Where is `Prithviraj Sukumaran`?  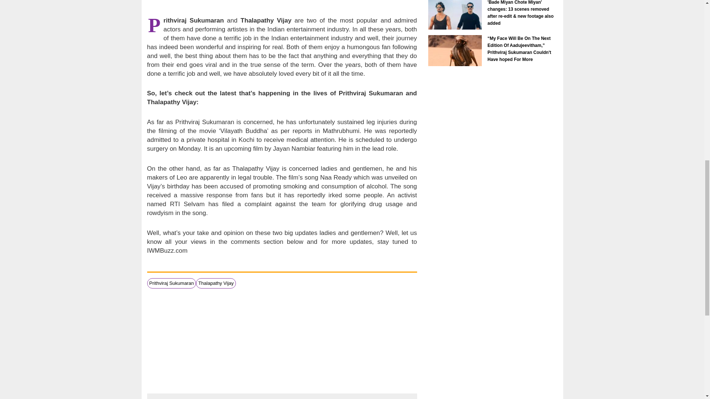
Prithviraj Sukumaran is located at coordinates (172, 283).